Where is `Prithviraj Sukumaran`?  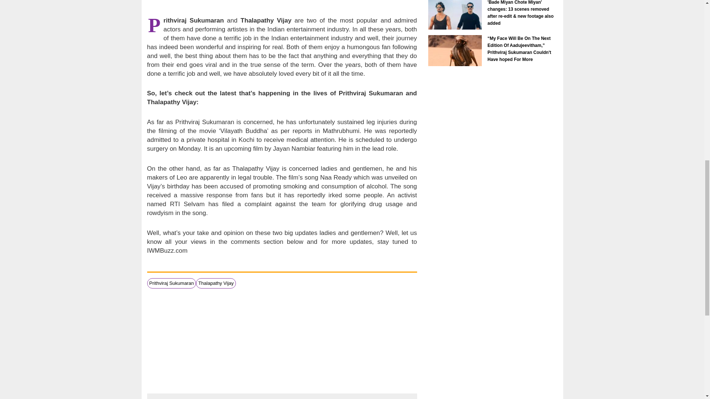
Prithviraj Sukumaran is located at coordinates (172, 283).